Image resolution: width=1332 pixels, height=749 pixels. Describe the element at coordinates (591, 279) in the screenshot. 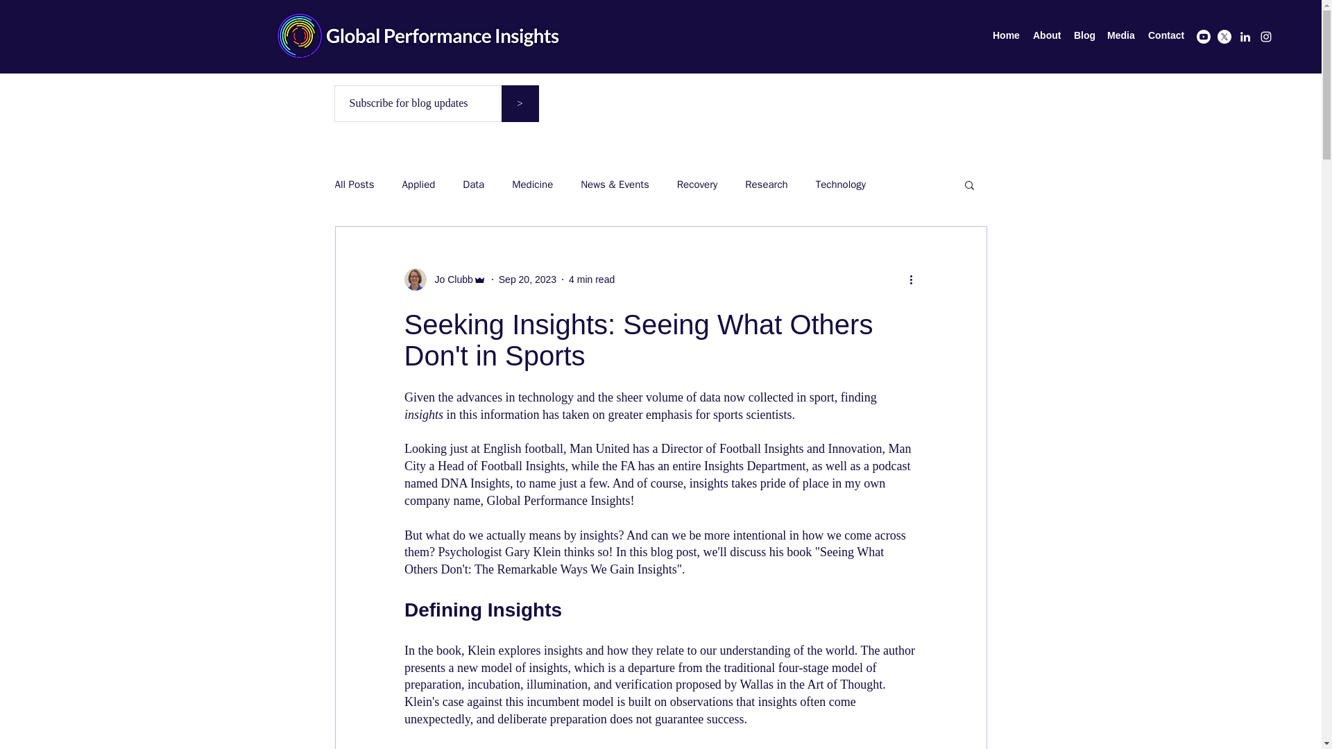

I see `4 min read` at that location.